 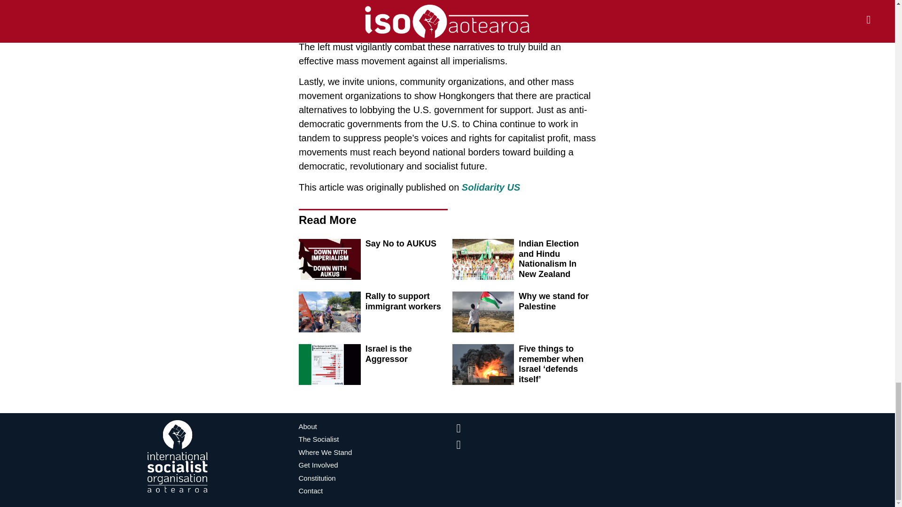 I want to click on Rally to support immigrant workers, so click(x=403, y=301).